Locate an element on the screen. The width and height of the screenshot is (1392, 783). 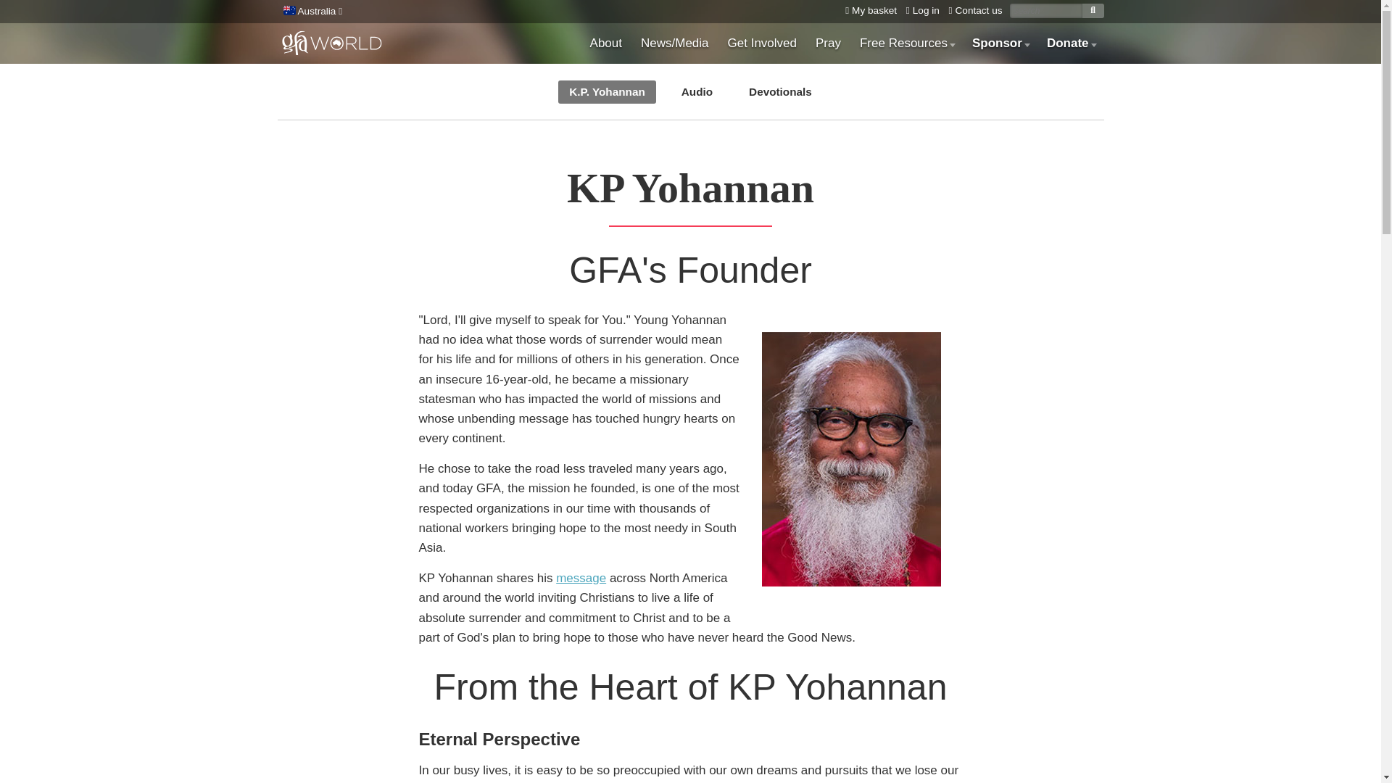
Donate is located at coordinates (1070, 43).